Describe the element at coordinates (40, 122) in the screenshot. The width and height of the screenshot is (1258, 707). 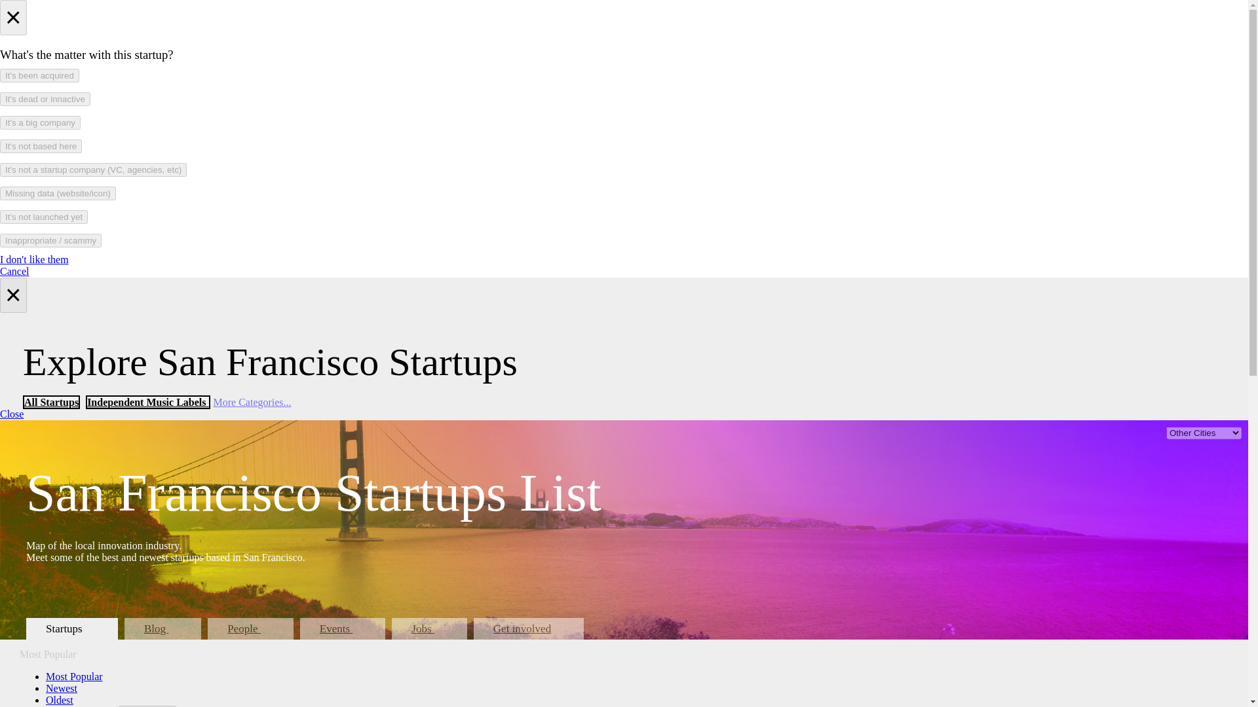
I see `It's a big company` at that location.